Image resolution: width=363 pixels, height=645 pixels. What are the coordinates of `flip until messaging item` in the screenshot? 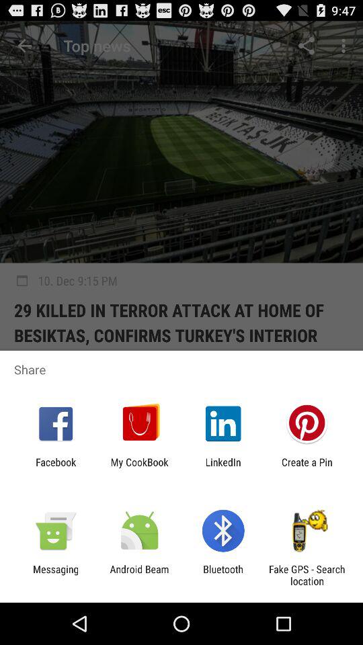 It's located at (56, 575).